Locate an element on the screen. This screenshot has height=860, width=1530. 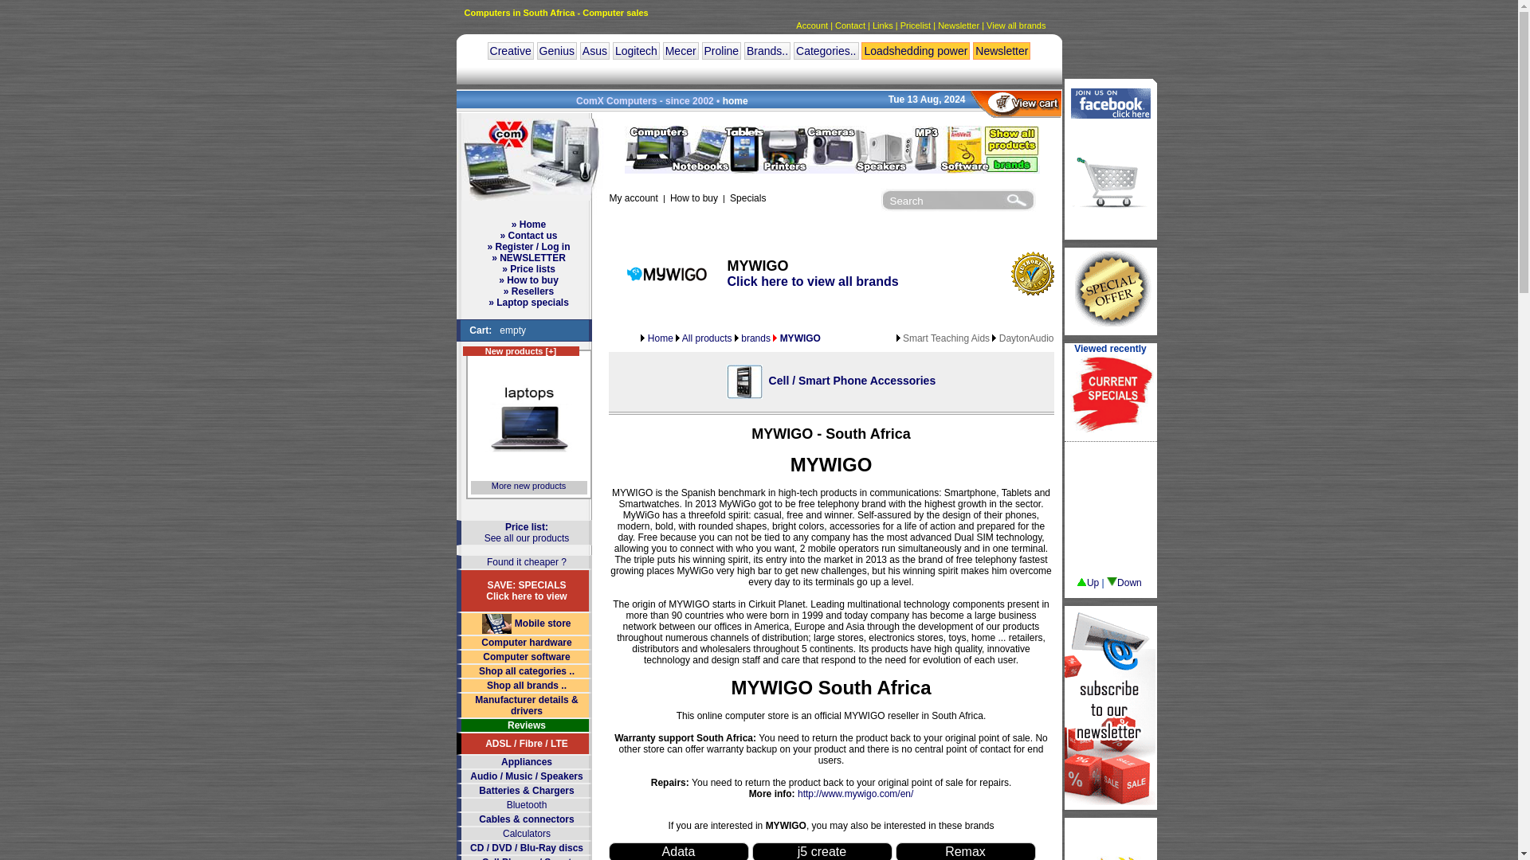
Links is located at coordinates (883, 25).